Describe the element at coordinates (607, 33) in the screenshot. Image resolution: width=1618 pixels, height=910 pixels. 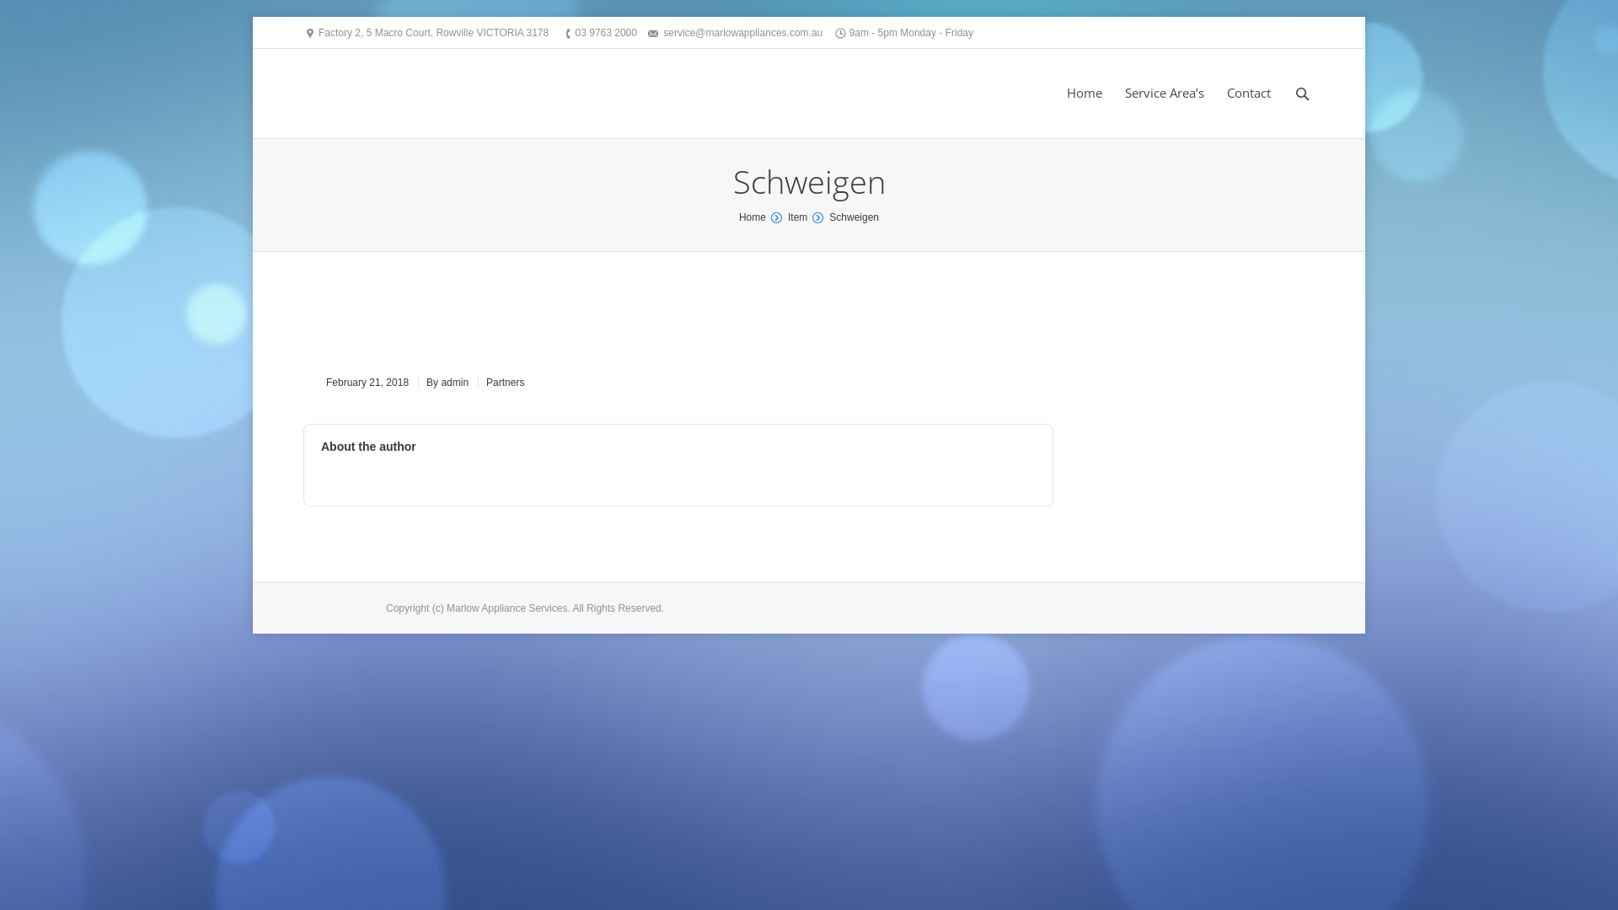
I see `03 9763 2000` at that location.